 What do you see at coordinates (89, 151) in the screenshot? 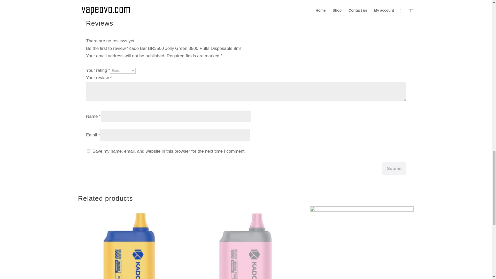
I see `yes` at bounding box center [89, 151].